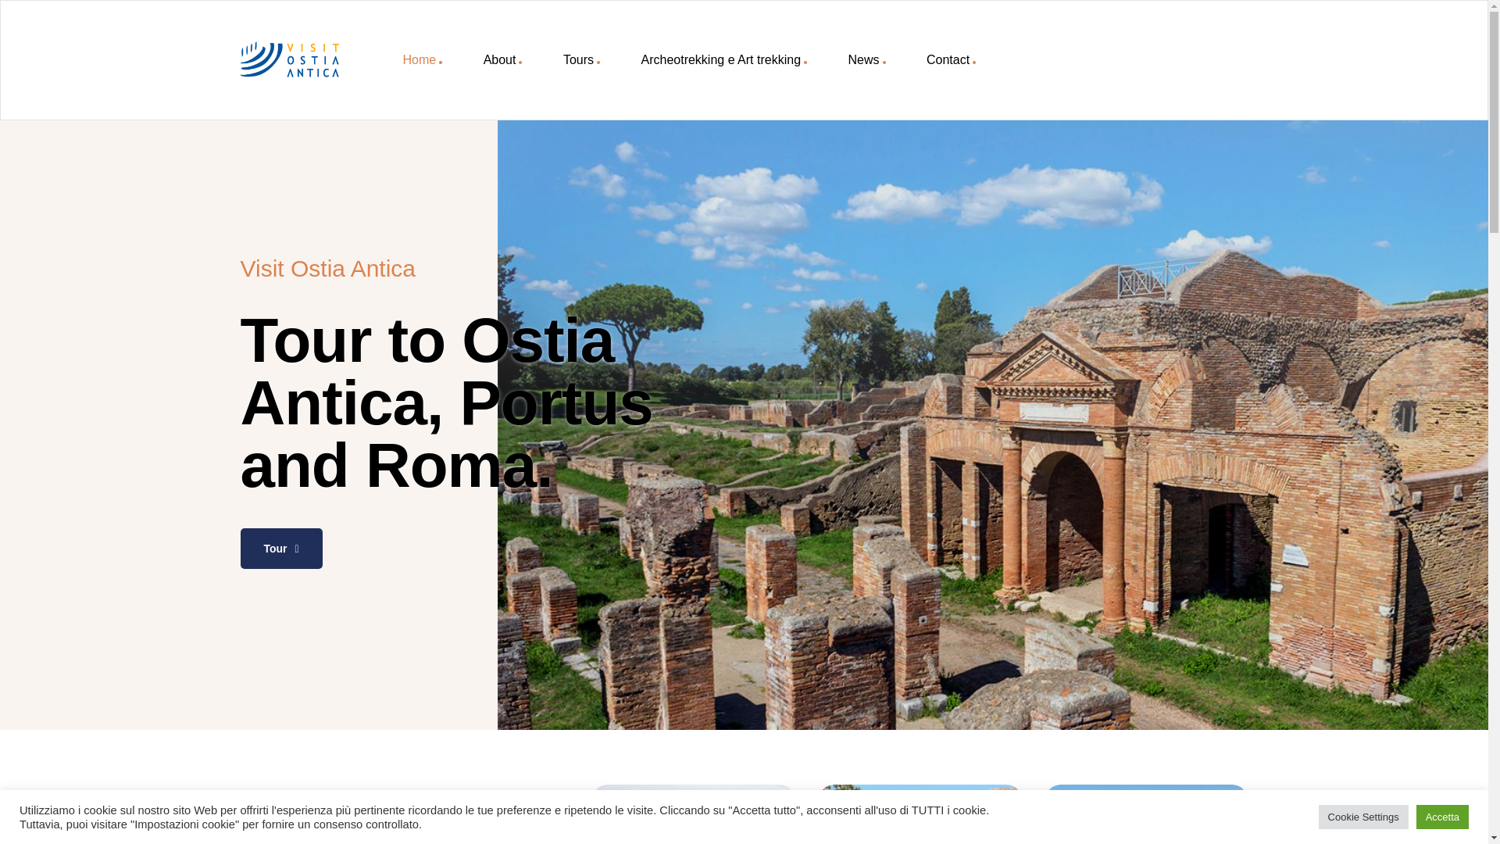 Image resolution: width=1500 pixels, height=844 pixels. What do you see at coordinates (503, 60) in the screenshot?
I see `About` at bounding box center [503, 60].